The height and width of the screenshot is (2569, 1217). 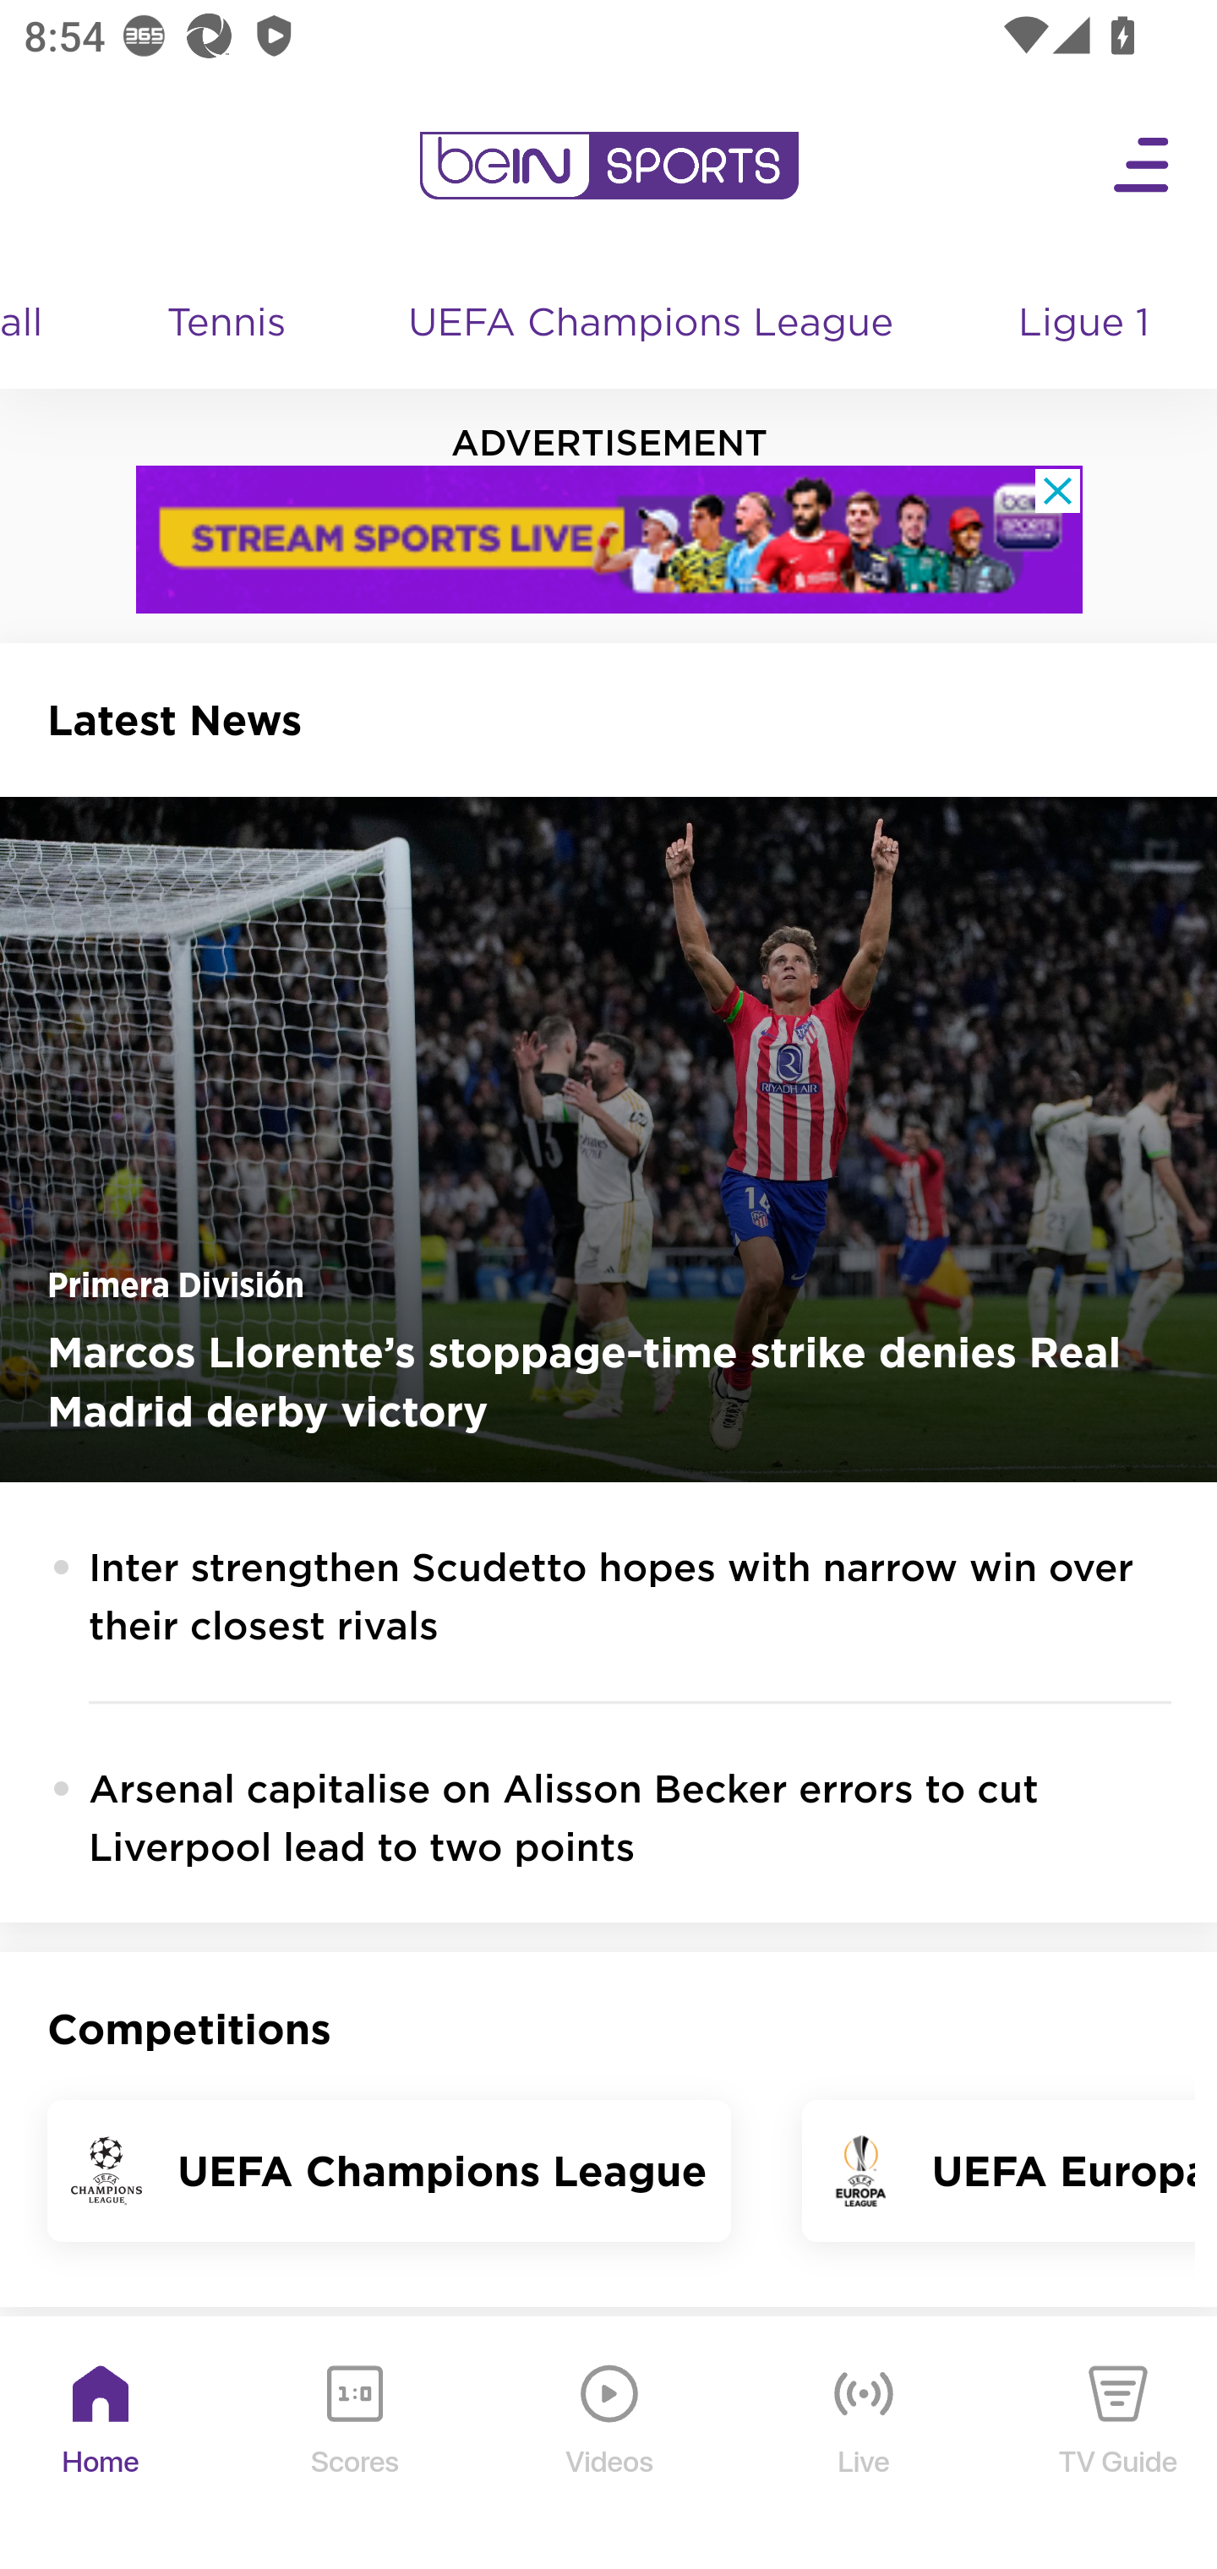 What do you see at coordinates (610, 539) in the screenshot?
I see `l8psv8uu` at bounding box center [610, 539].